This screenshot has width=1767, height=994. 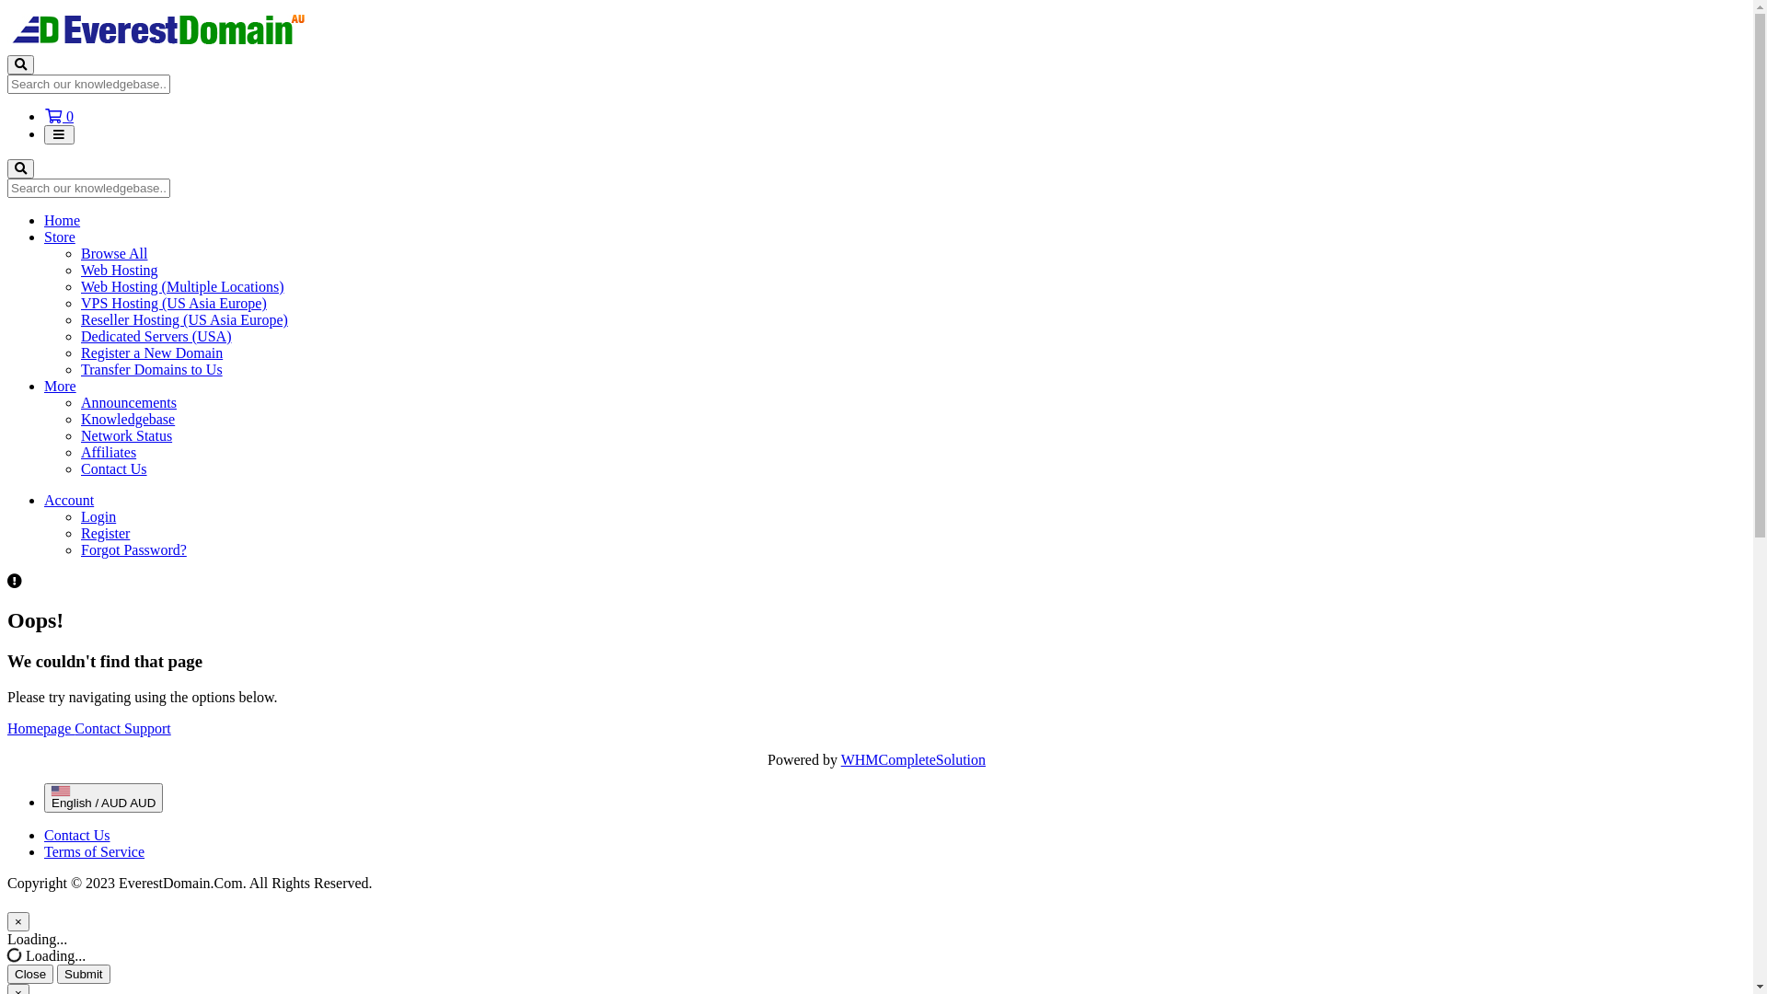 I want to click on Home, so click(x=63, y=221).